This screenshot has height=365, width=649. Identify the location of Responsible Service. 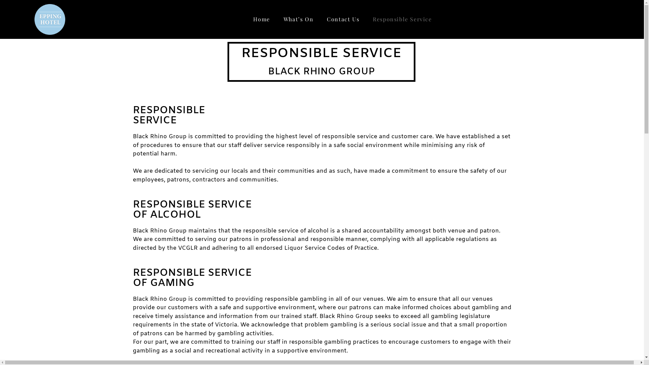
(402, 19).